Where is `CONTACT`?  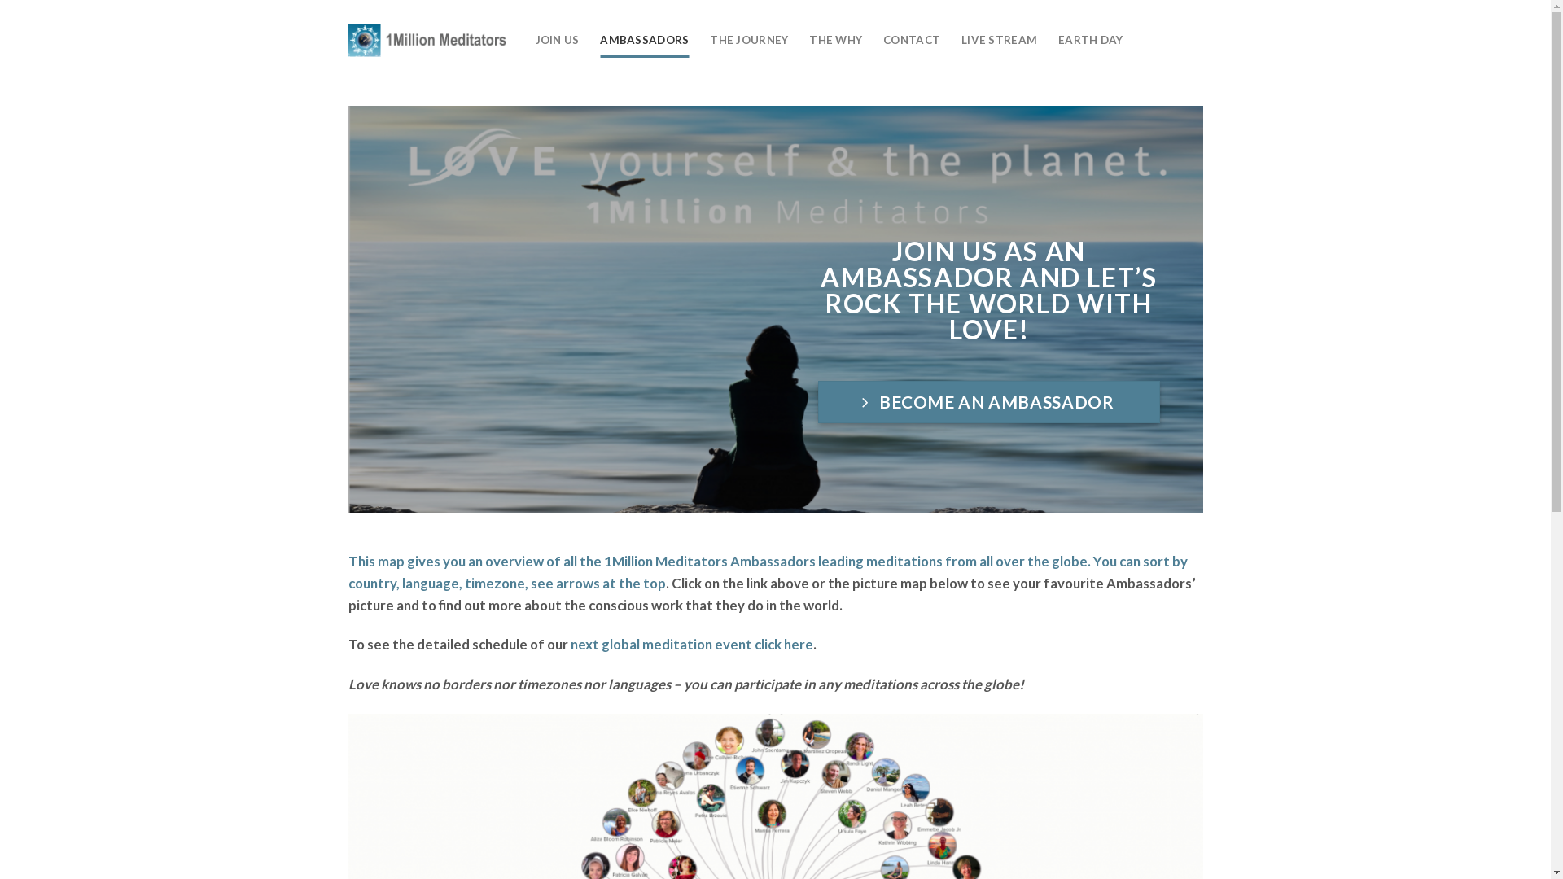 CONTACT is located at coordinates (912, 41).